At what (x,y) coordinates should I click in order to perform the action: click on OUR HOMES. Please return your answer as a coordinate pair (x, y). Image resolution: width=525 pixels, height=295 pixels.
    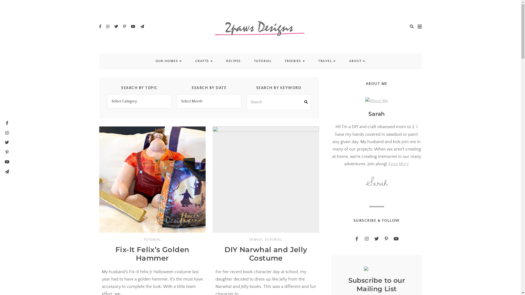
    Looking at the image, I should click on (167, 61).